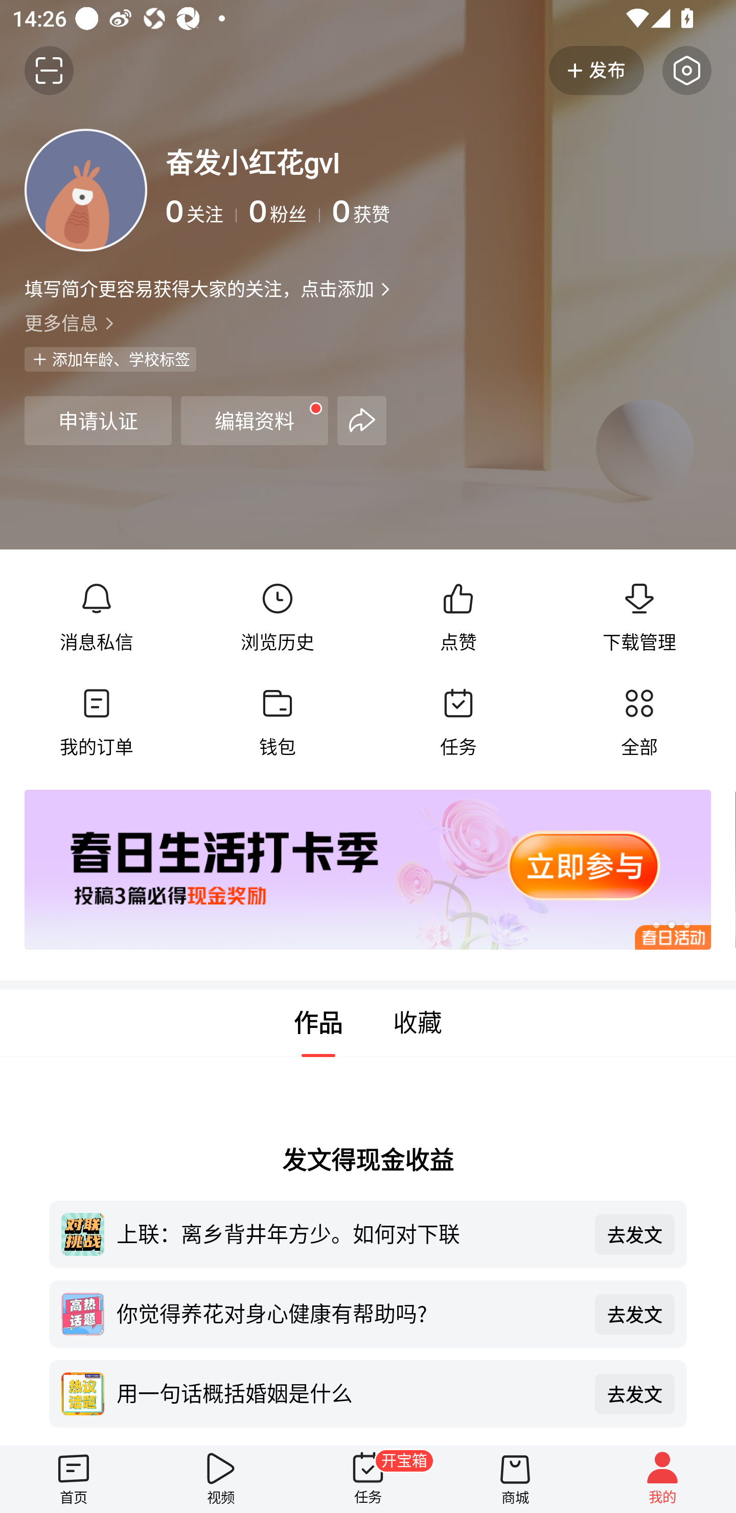  I want to click on 你觉得养花对身心健康有帮助吗?, so click(350, 1313).